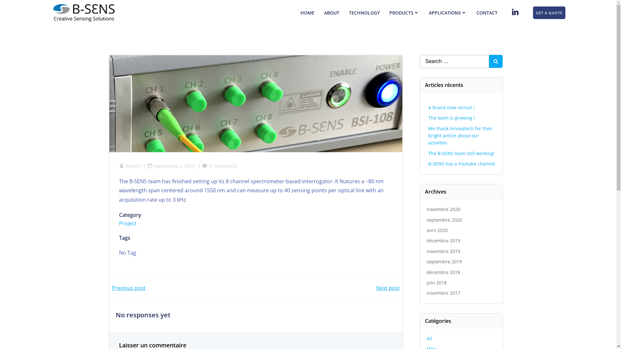 This screenshot has width=621, height=349. Describe the element at coordinates (487, 13) in the screenshot. I see `CONTACT` at that location.